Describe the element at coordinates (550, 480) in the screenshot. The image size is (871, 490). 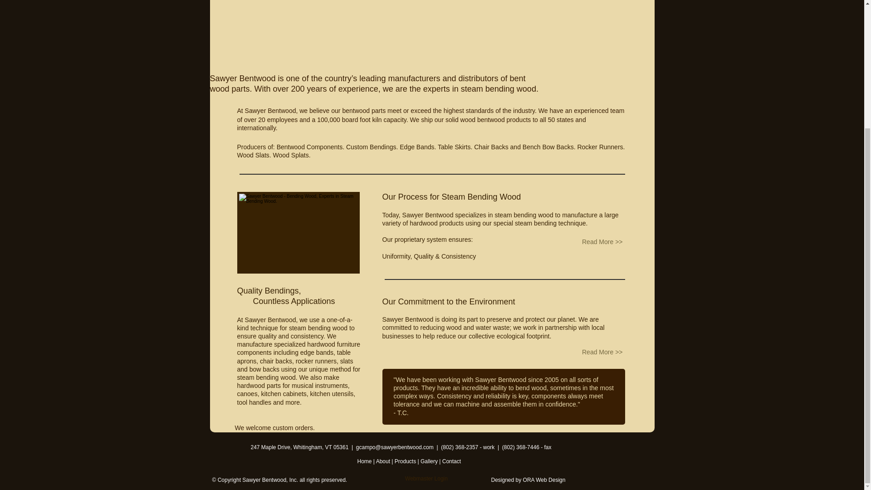
I see `Web Design` at that location.